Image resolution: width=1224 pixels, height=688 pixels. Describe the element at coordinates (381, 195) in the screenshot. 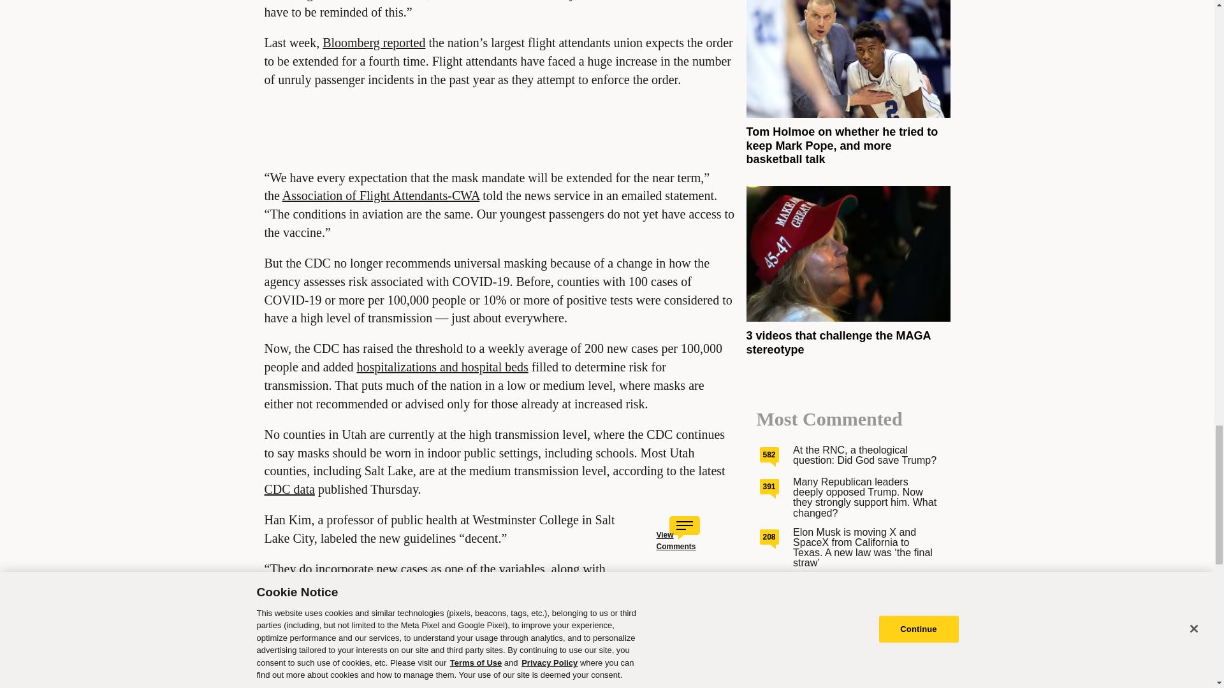

I see `Association of Flight Attendants-CWA` at that location.